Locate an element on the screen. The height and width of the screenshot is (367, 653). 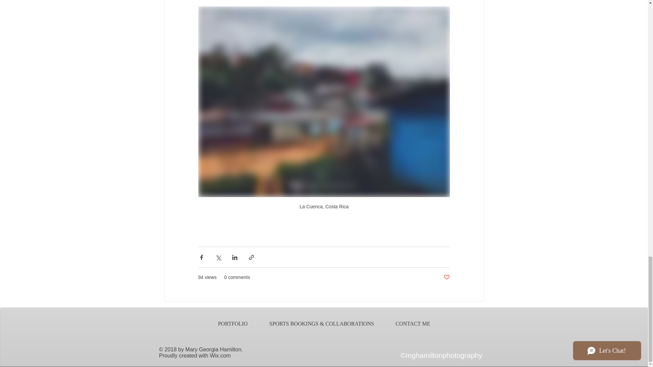
CONTACT ME is located at coordinates (413, 324).